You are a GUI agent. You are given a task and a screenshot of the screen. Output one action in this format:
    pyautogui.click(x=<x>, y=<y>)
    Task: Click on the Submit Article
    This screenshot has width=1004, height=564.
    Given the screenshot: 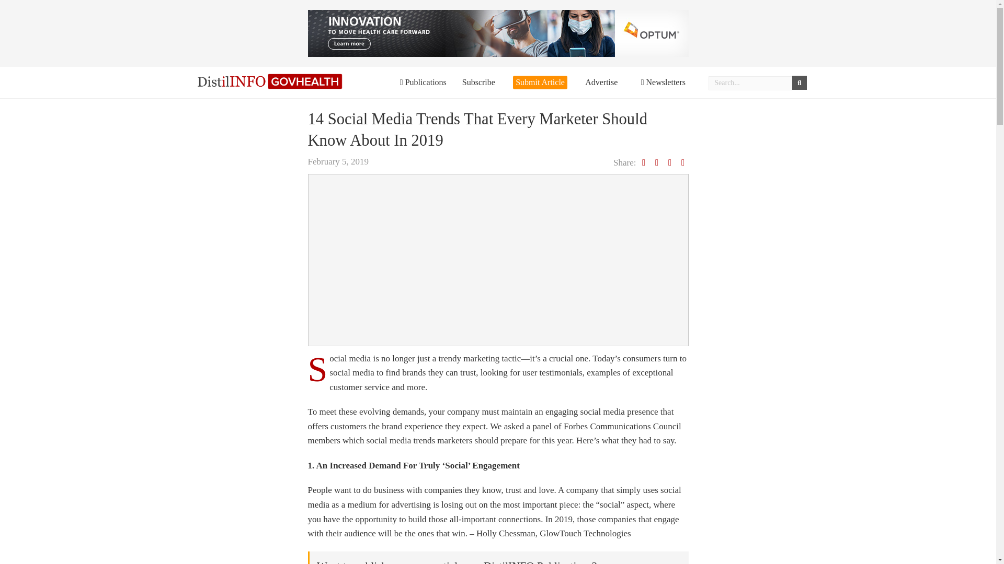 What is the action you would take?
    pyautogui.click(x=540, y=82)
    